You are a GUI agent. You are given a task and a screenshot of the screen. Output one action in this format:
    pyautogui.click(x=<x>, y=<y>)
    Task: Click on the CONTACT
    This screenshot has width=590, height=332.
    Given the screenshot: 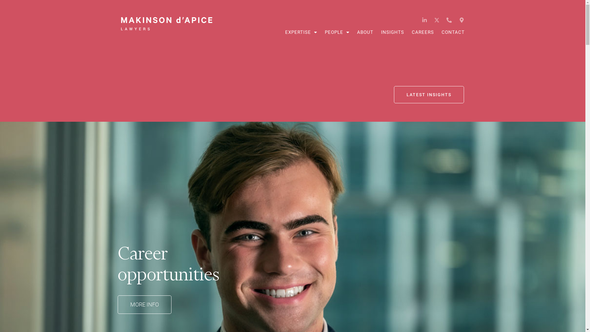 What is the action you would take?
    pyautogui.click(x=453, y=32)
    